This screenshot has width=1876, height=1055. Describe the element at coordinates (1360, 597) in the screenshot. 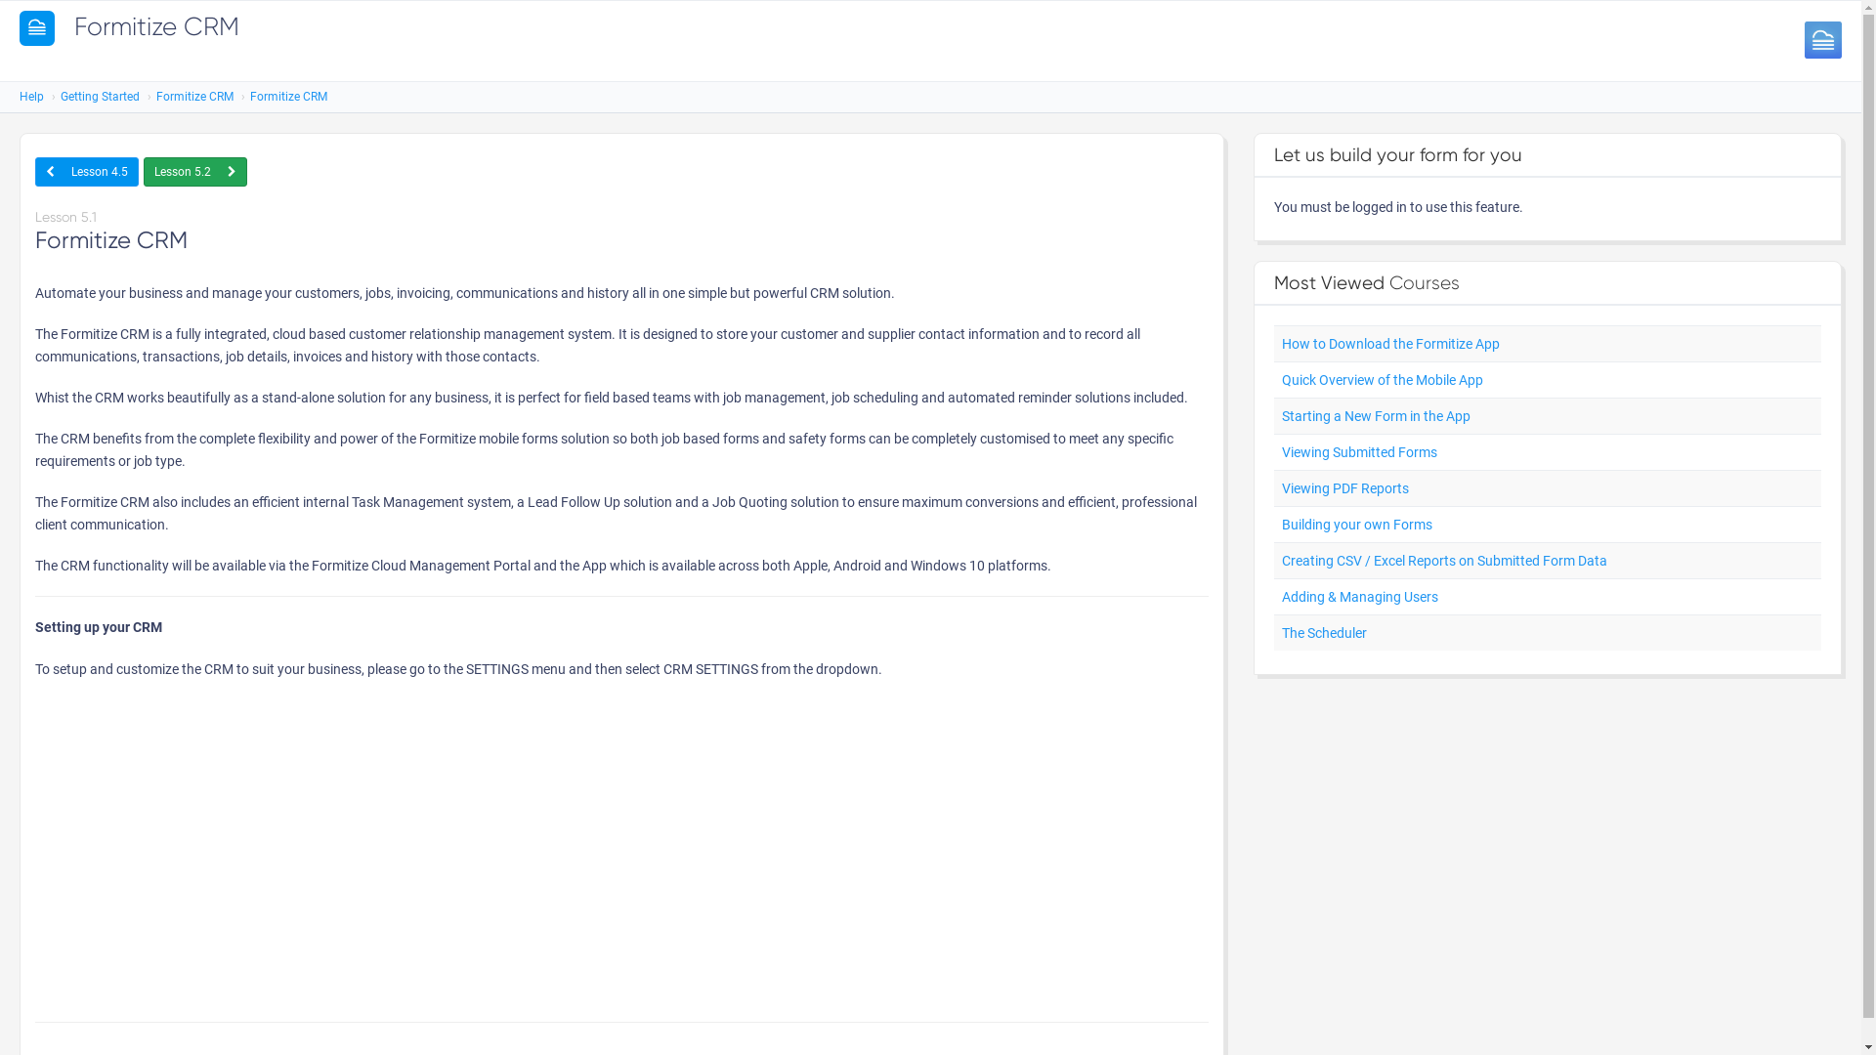

I see `Adding & Managing Users` at that location.